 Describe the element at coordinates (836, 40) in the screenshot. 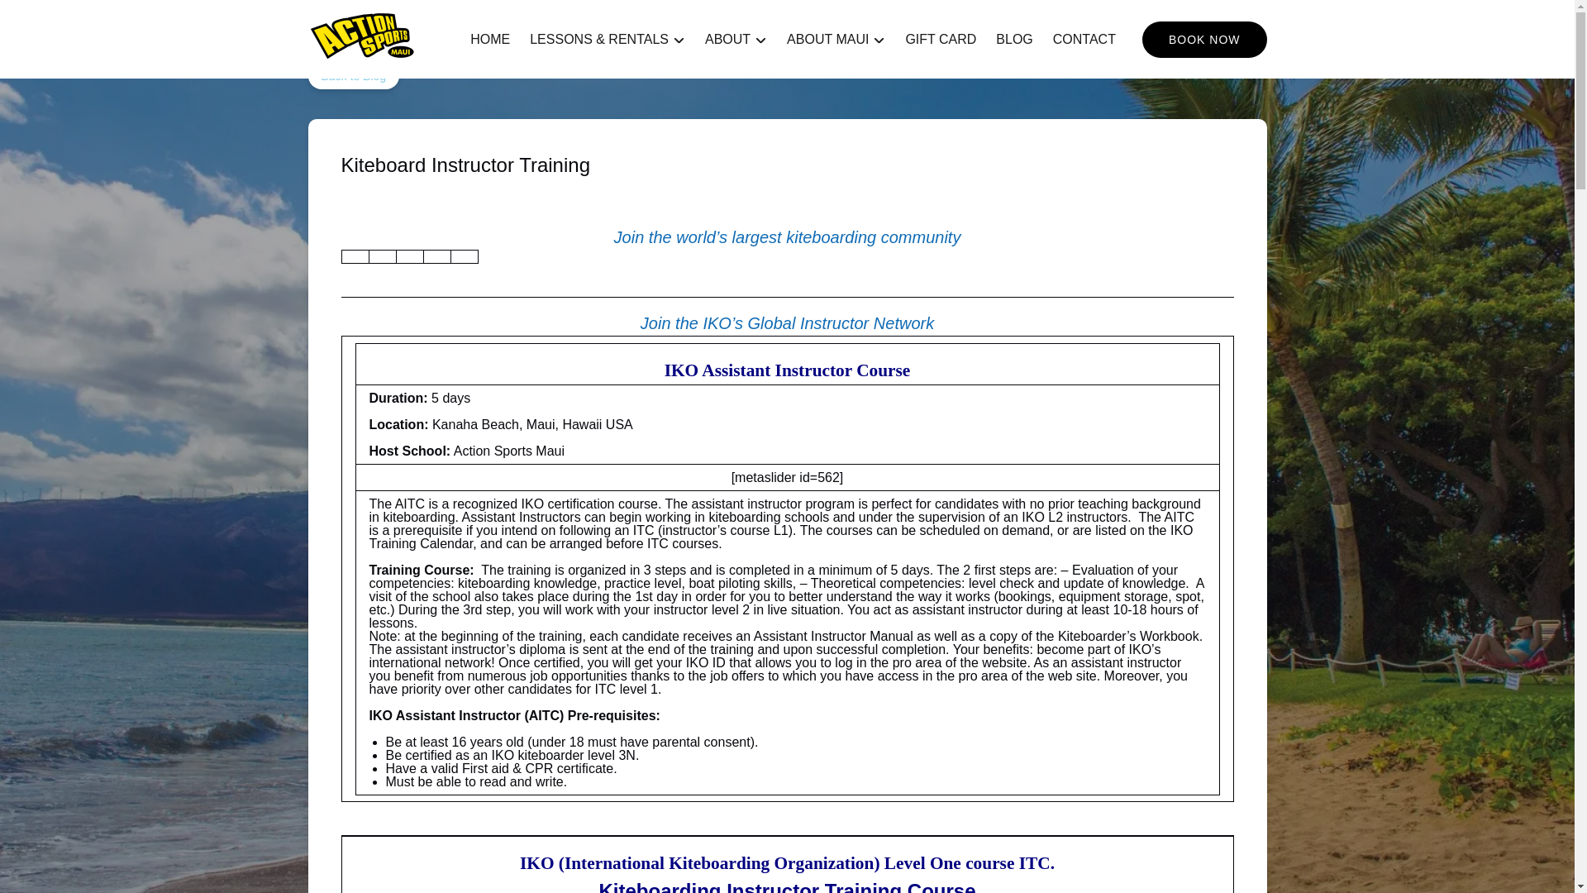

I see `ABOUT MAUI` at that location.